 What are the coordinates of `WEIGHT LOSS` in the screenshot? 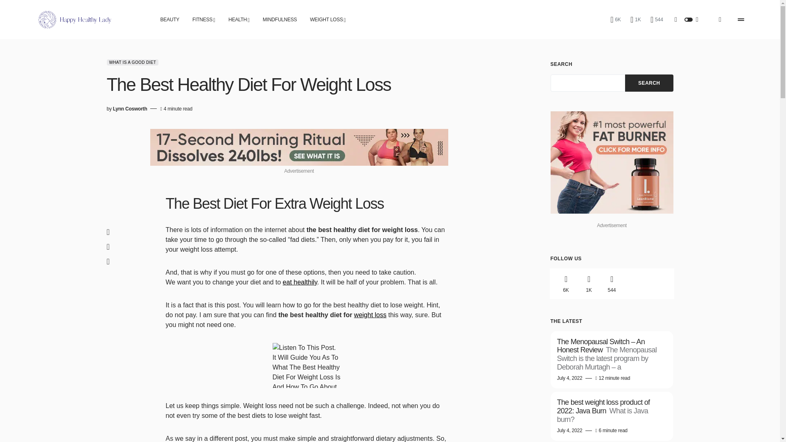 It's located at (327, 20).